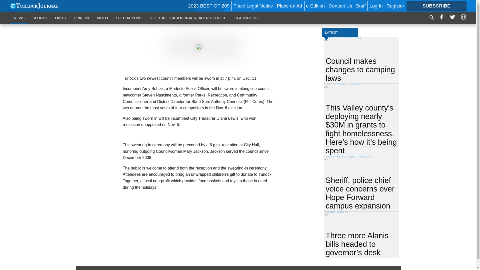 The width and height of the screenshot is (480, 270). I want to click on e-Edition, so click(315, 6).